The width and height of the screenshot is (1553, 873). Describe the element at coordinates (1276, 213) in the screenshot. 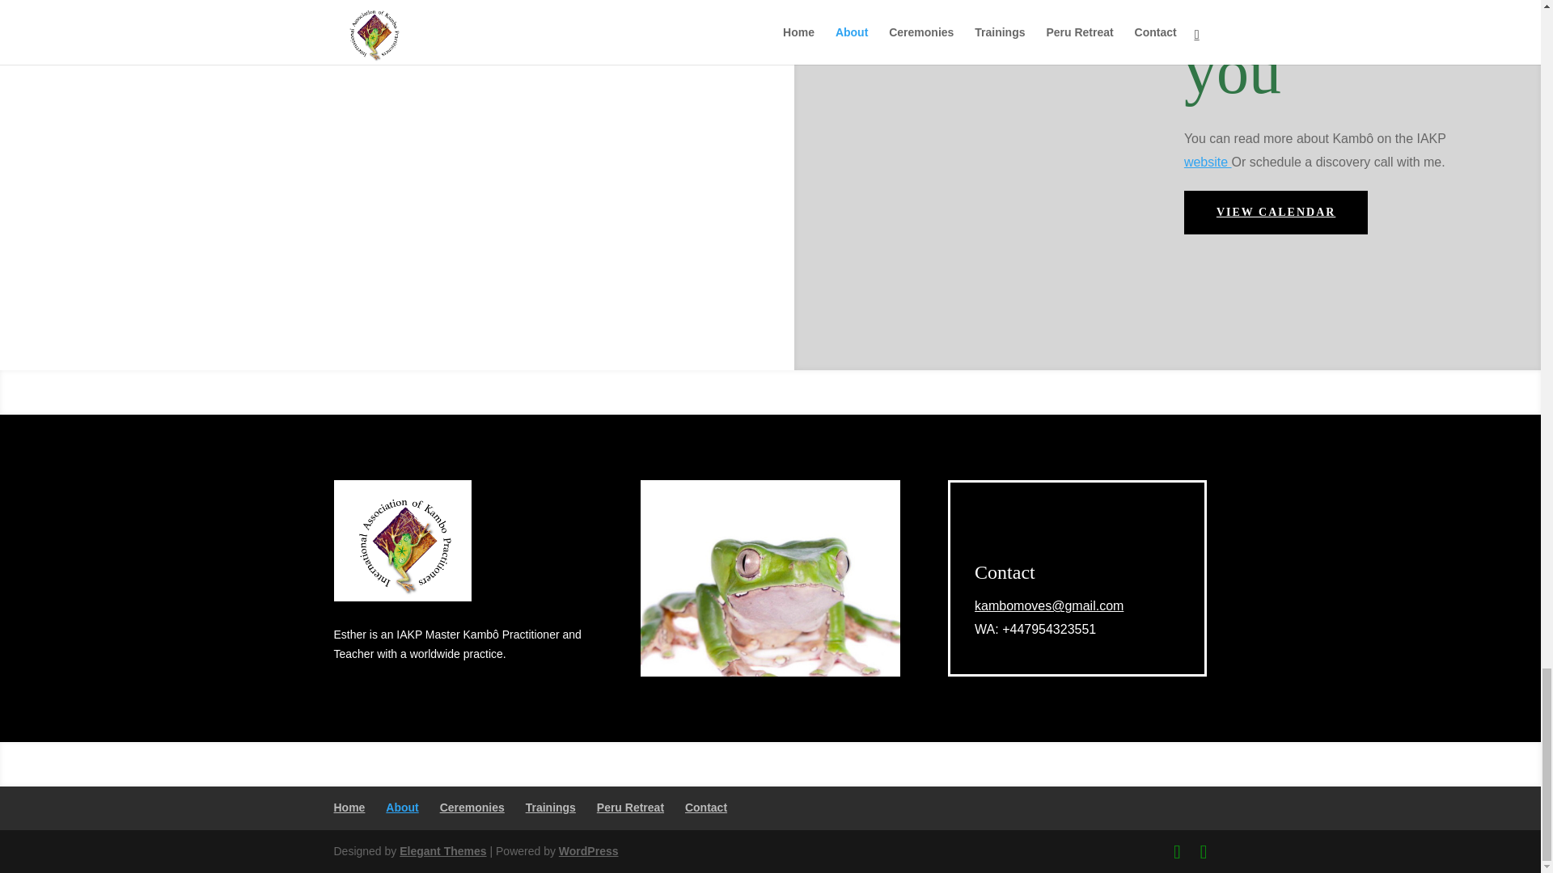

I see `VIEW CALENDAR` at that location.